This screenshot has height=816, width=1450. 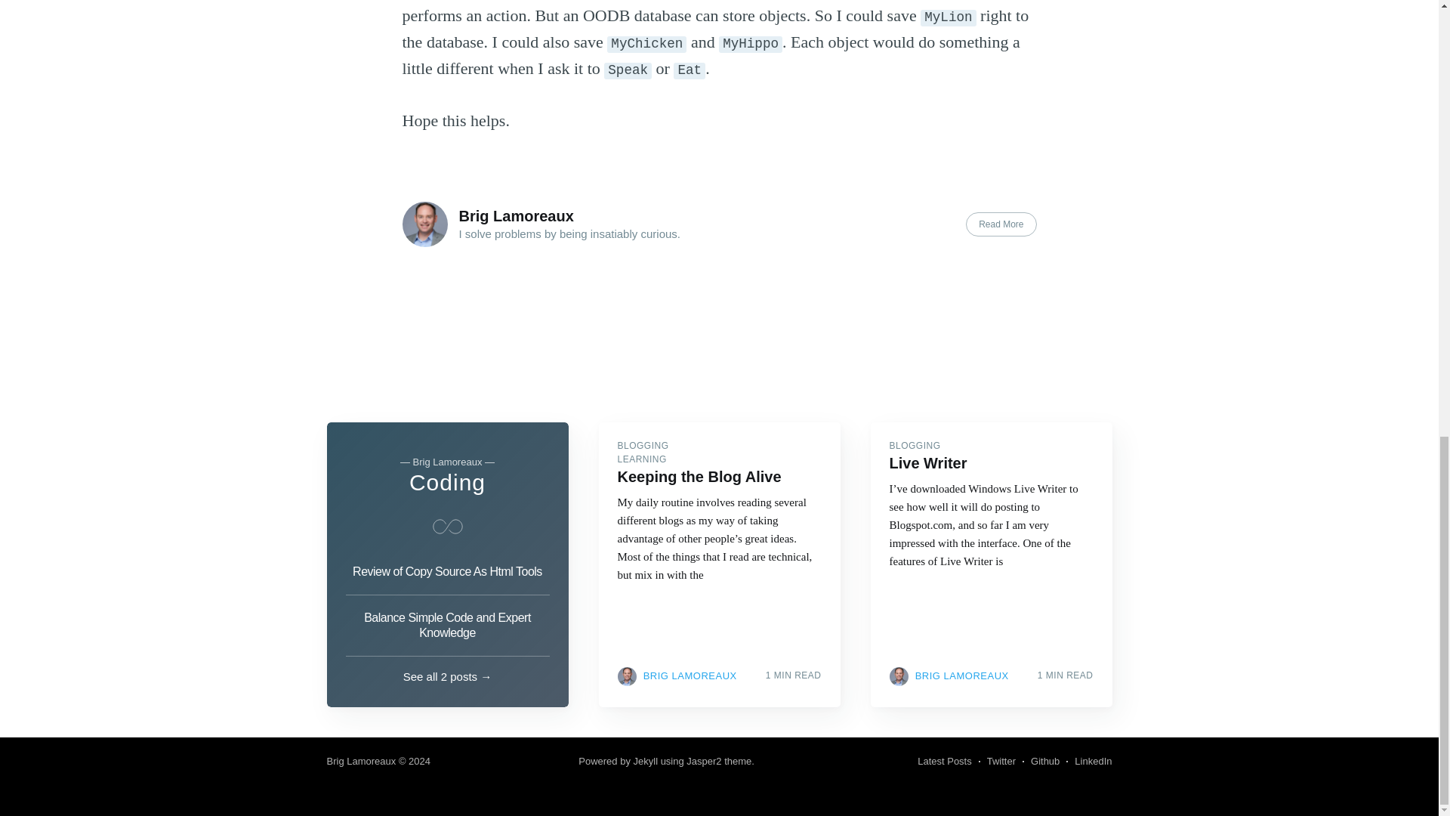 I want to click on Jasper2, so click(x=703, y=762).